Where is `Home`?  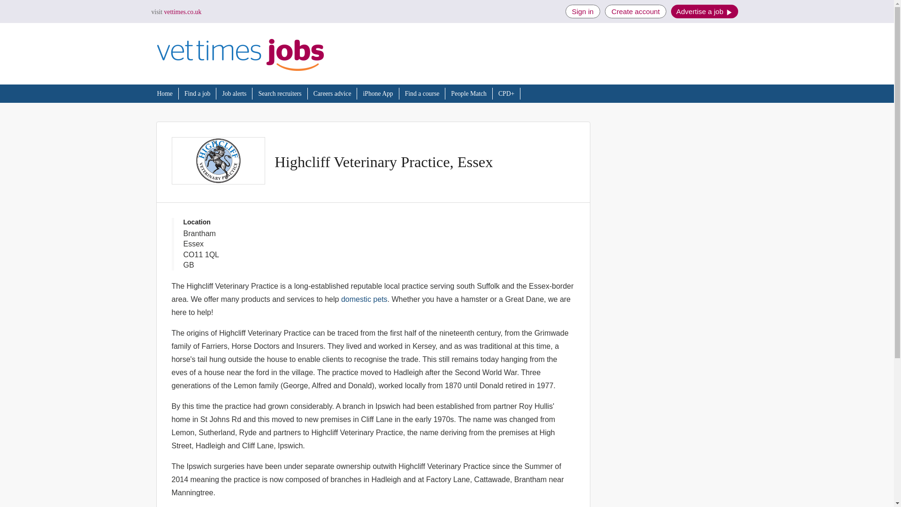
Home is located at coordinates (164, 94).